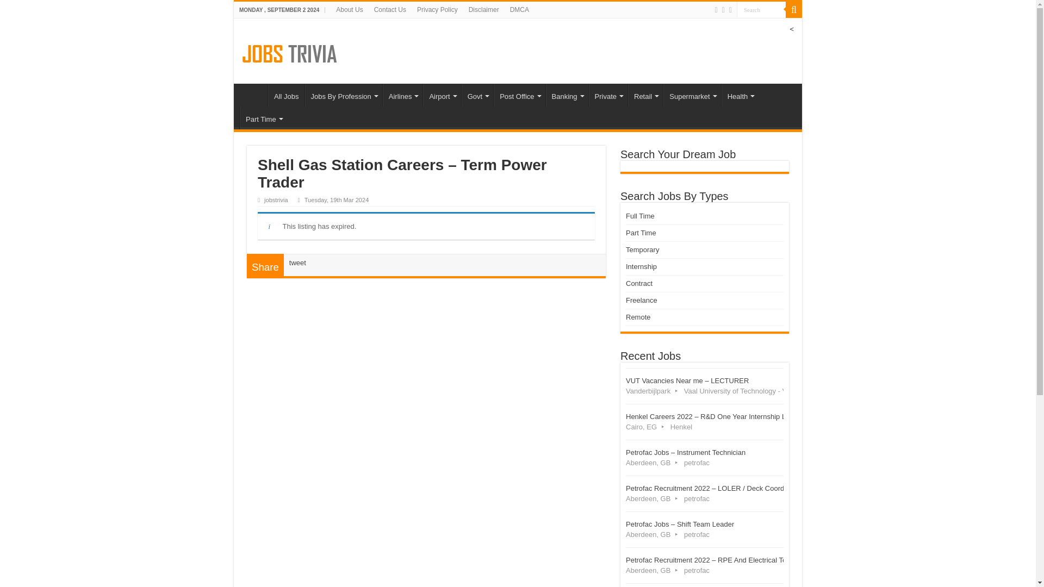 This screenshot has width=1044, height=587. I want to click on Search, so click(794, 10).